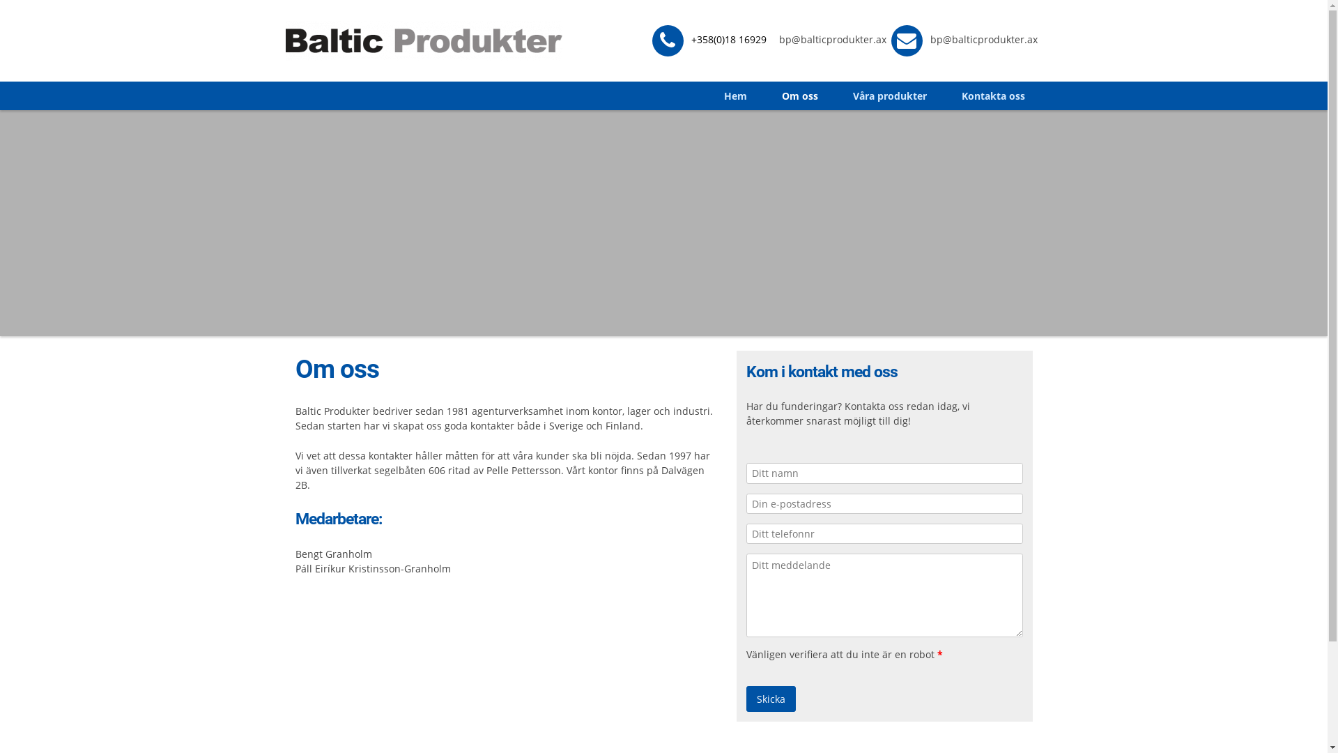 The image size is (1338, 753). Describe the element at coordinates (744, 96) in the screenshot. I see `Hem` at that location.